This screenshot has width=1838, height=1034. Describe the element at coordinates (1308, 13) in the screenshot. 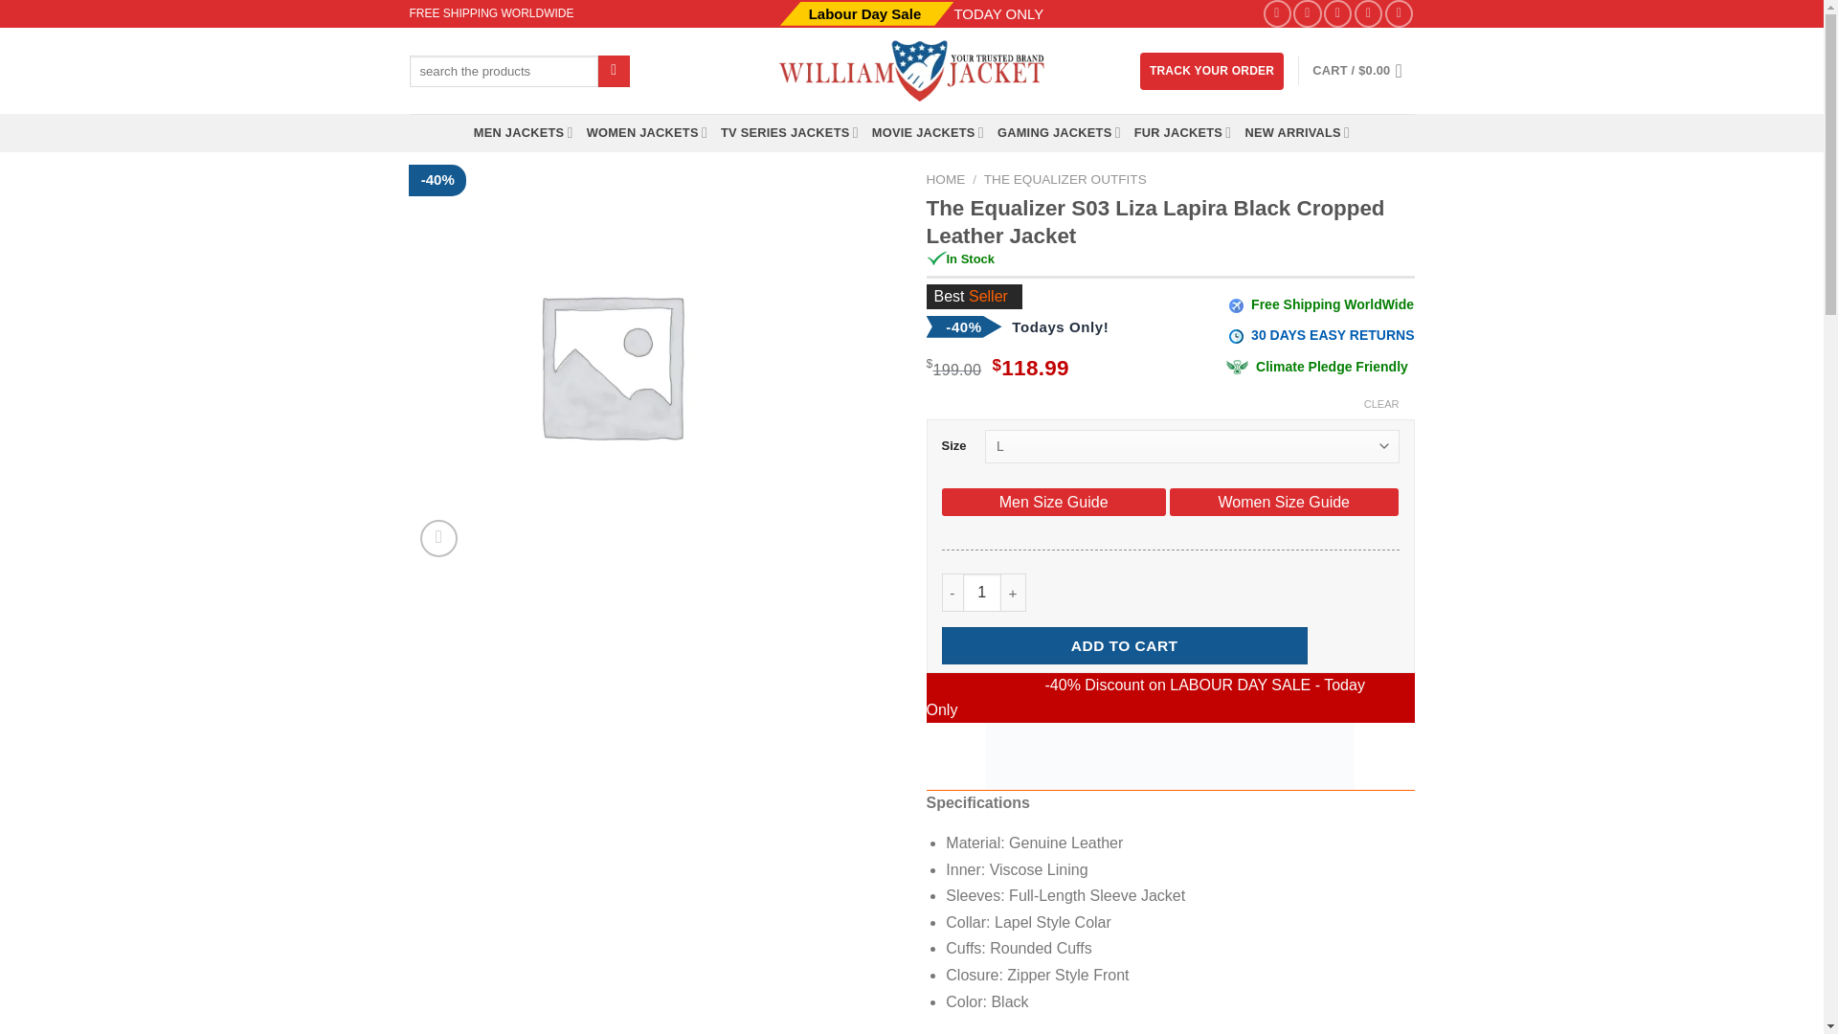

I see `Follow on Instagram` at that location.